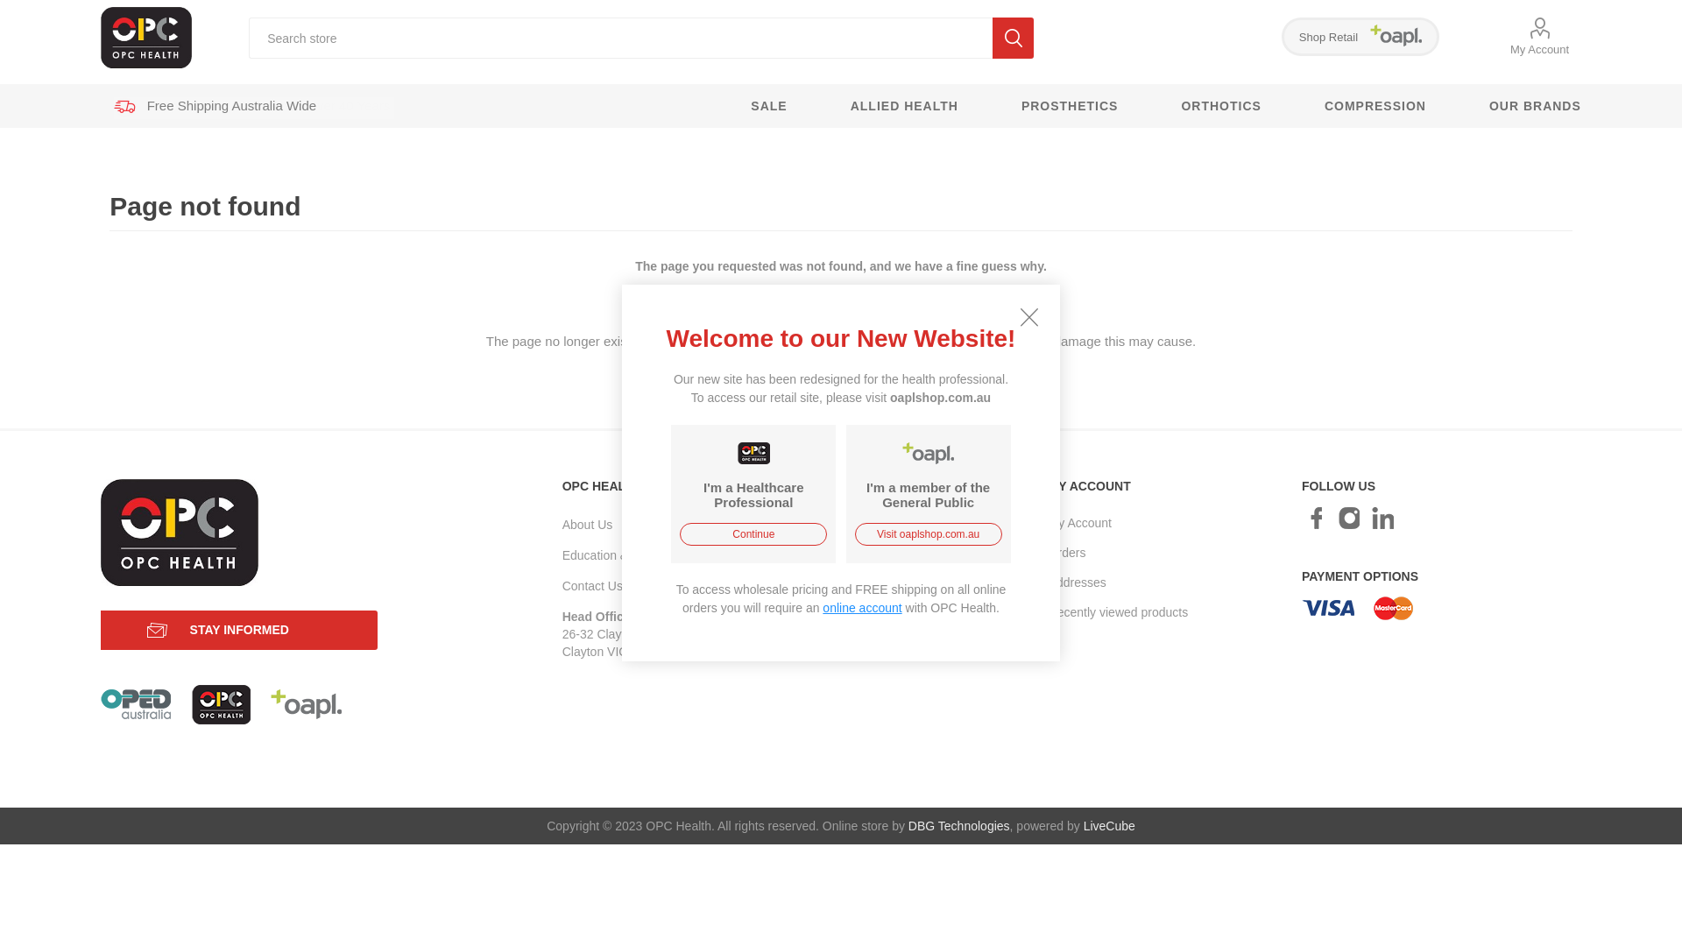  What do you see at coordinates (929, 454) in the screenshot?
I see `OPC HEALTH` at bounding box center [929, 454].